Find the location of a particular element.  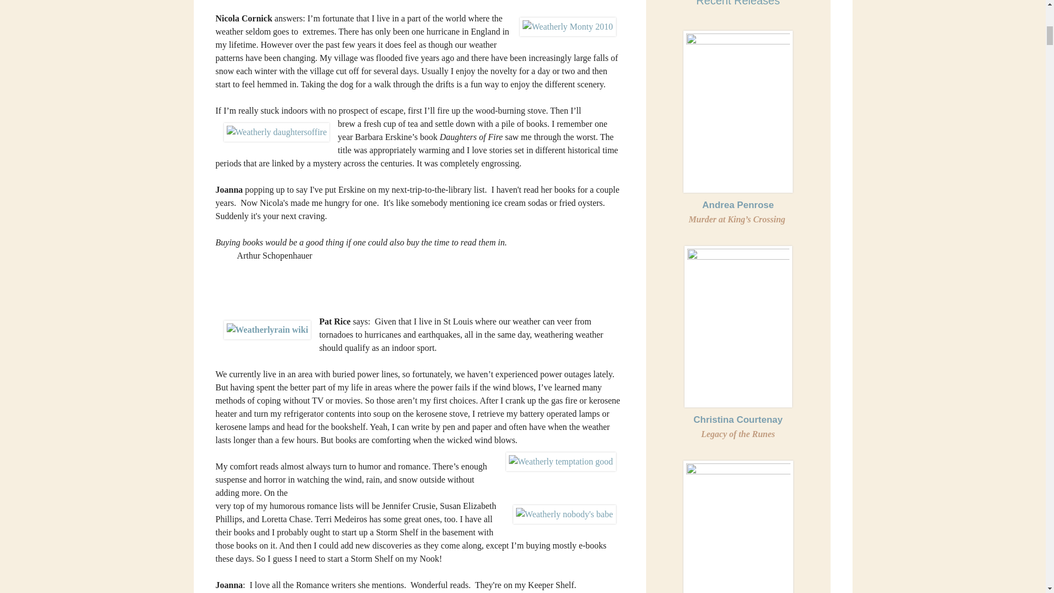

Weatherly temptation good is located at coordinates (560, 461).